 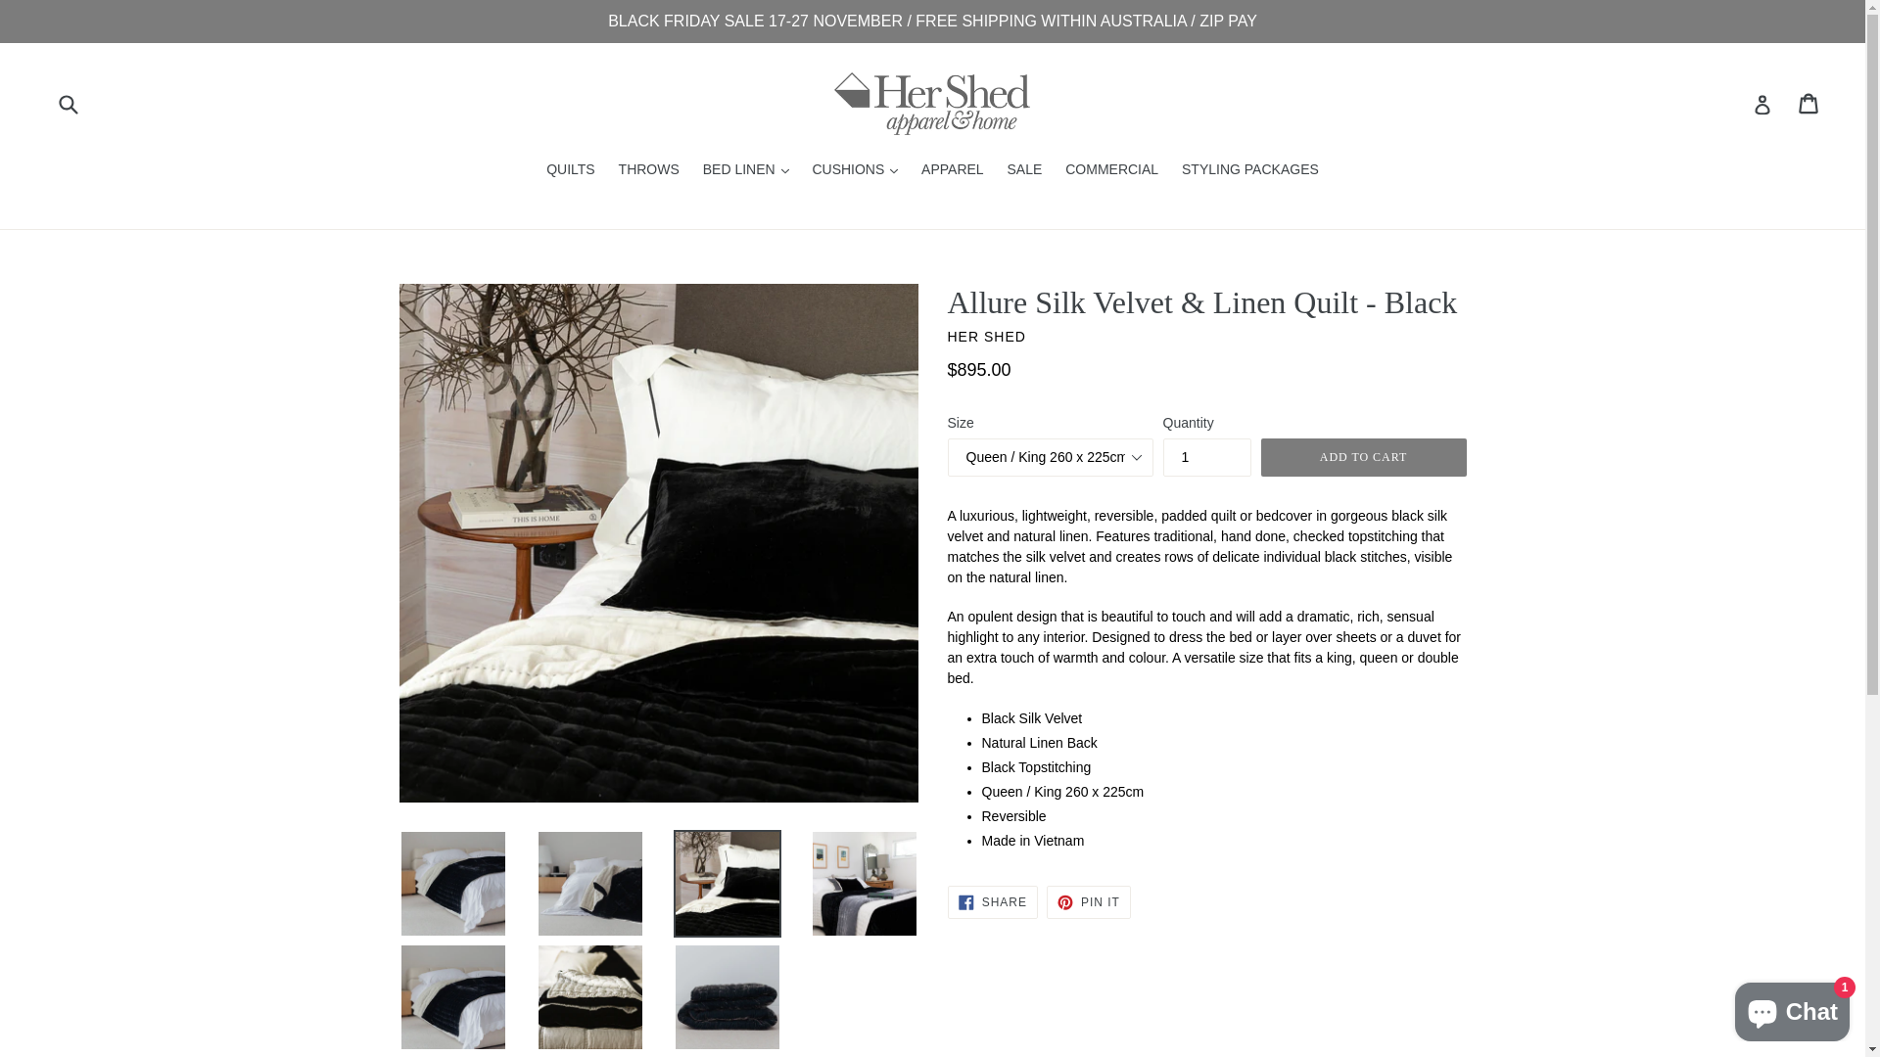 What do you see at coordinates (953, 170) in the screenshot?
I see `APPAREL` at bounding box center [953, 170].